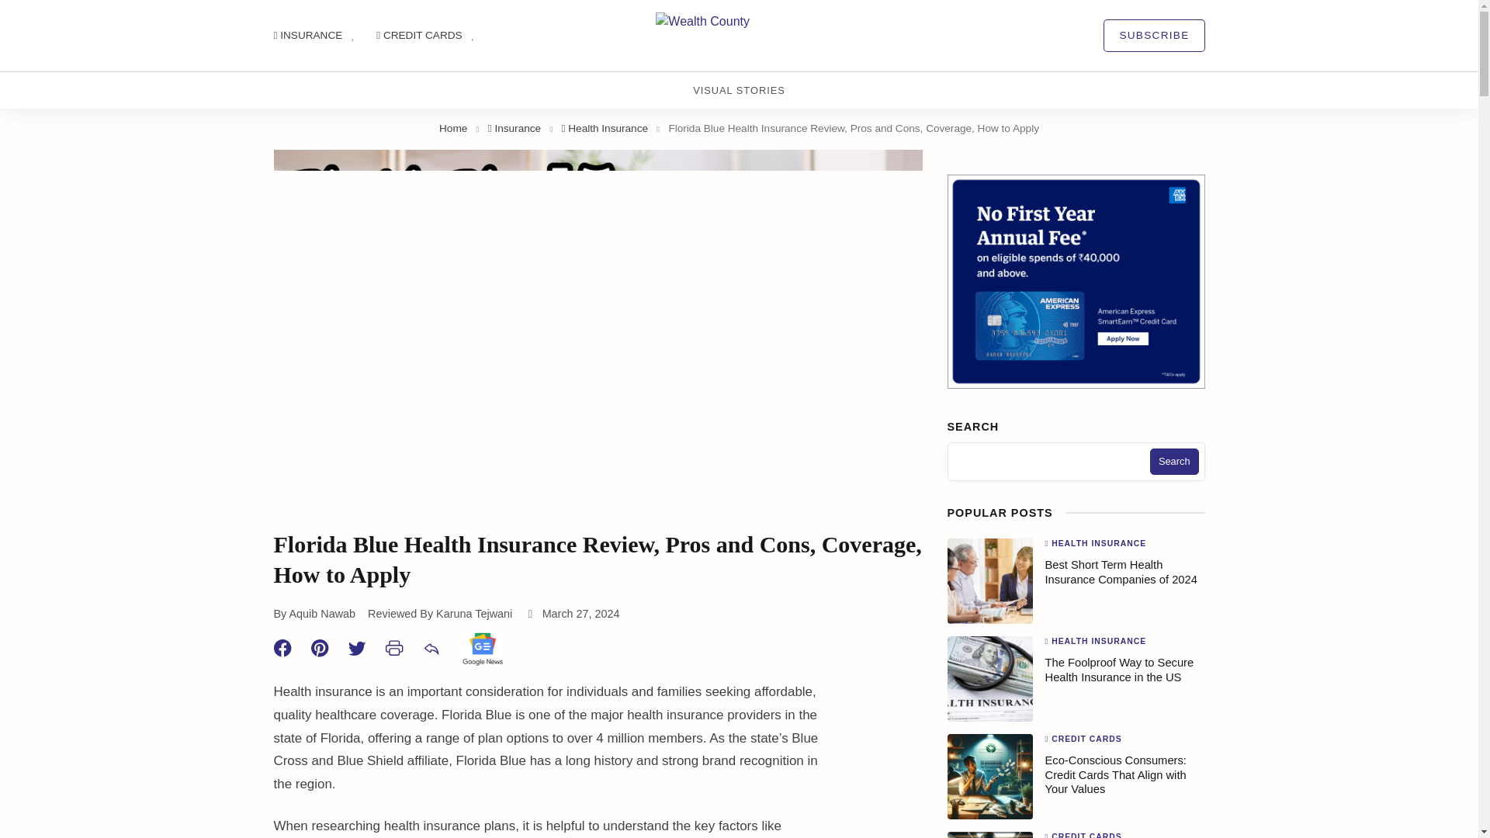 This screenshot has height=838, width=1490. I want to click on SUBSCRIBE, so click(1153, 35).